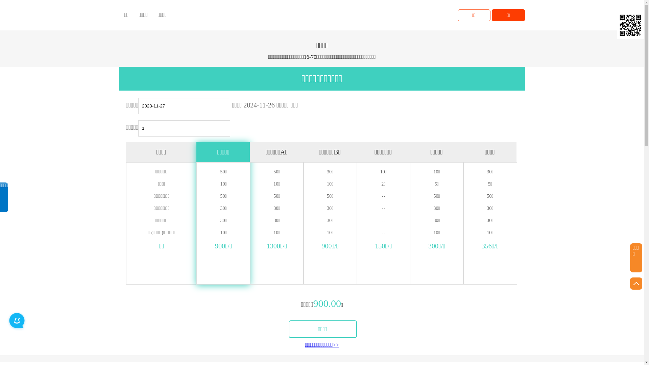 The height and width of the screenshot is (365, 649). I want to click on 2023-11-27, so click(184, 106).